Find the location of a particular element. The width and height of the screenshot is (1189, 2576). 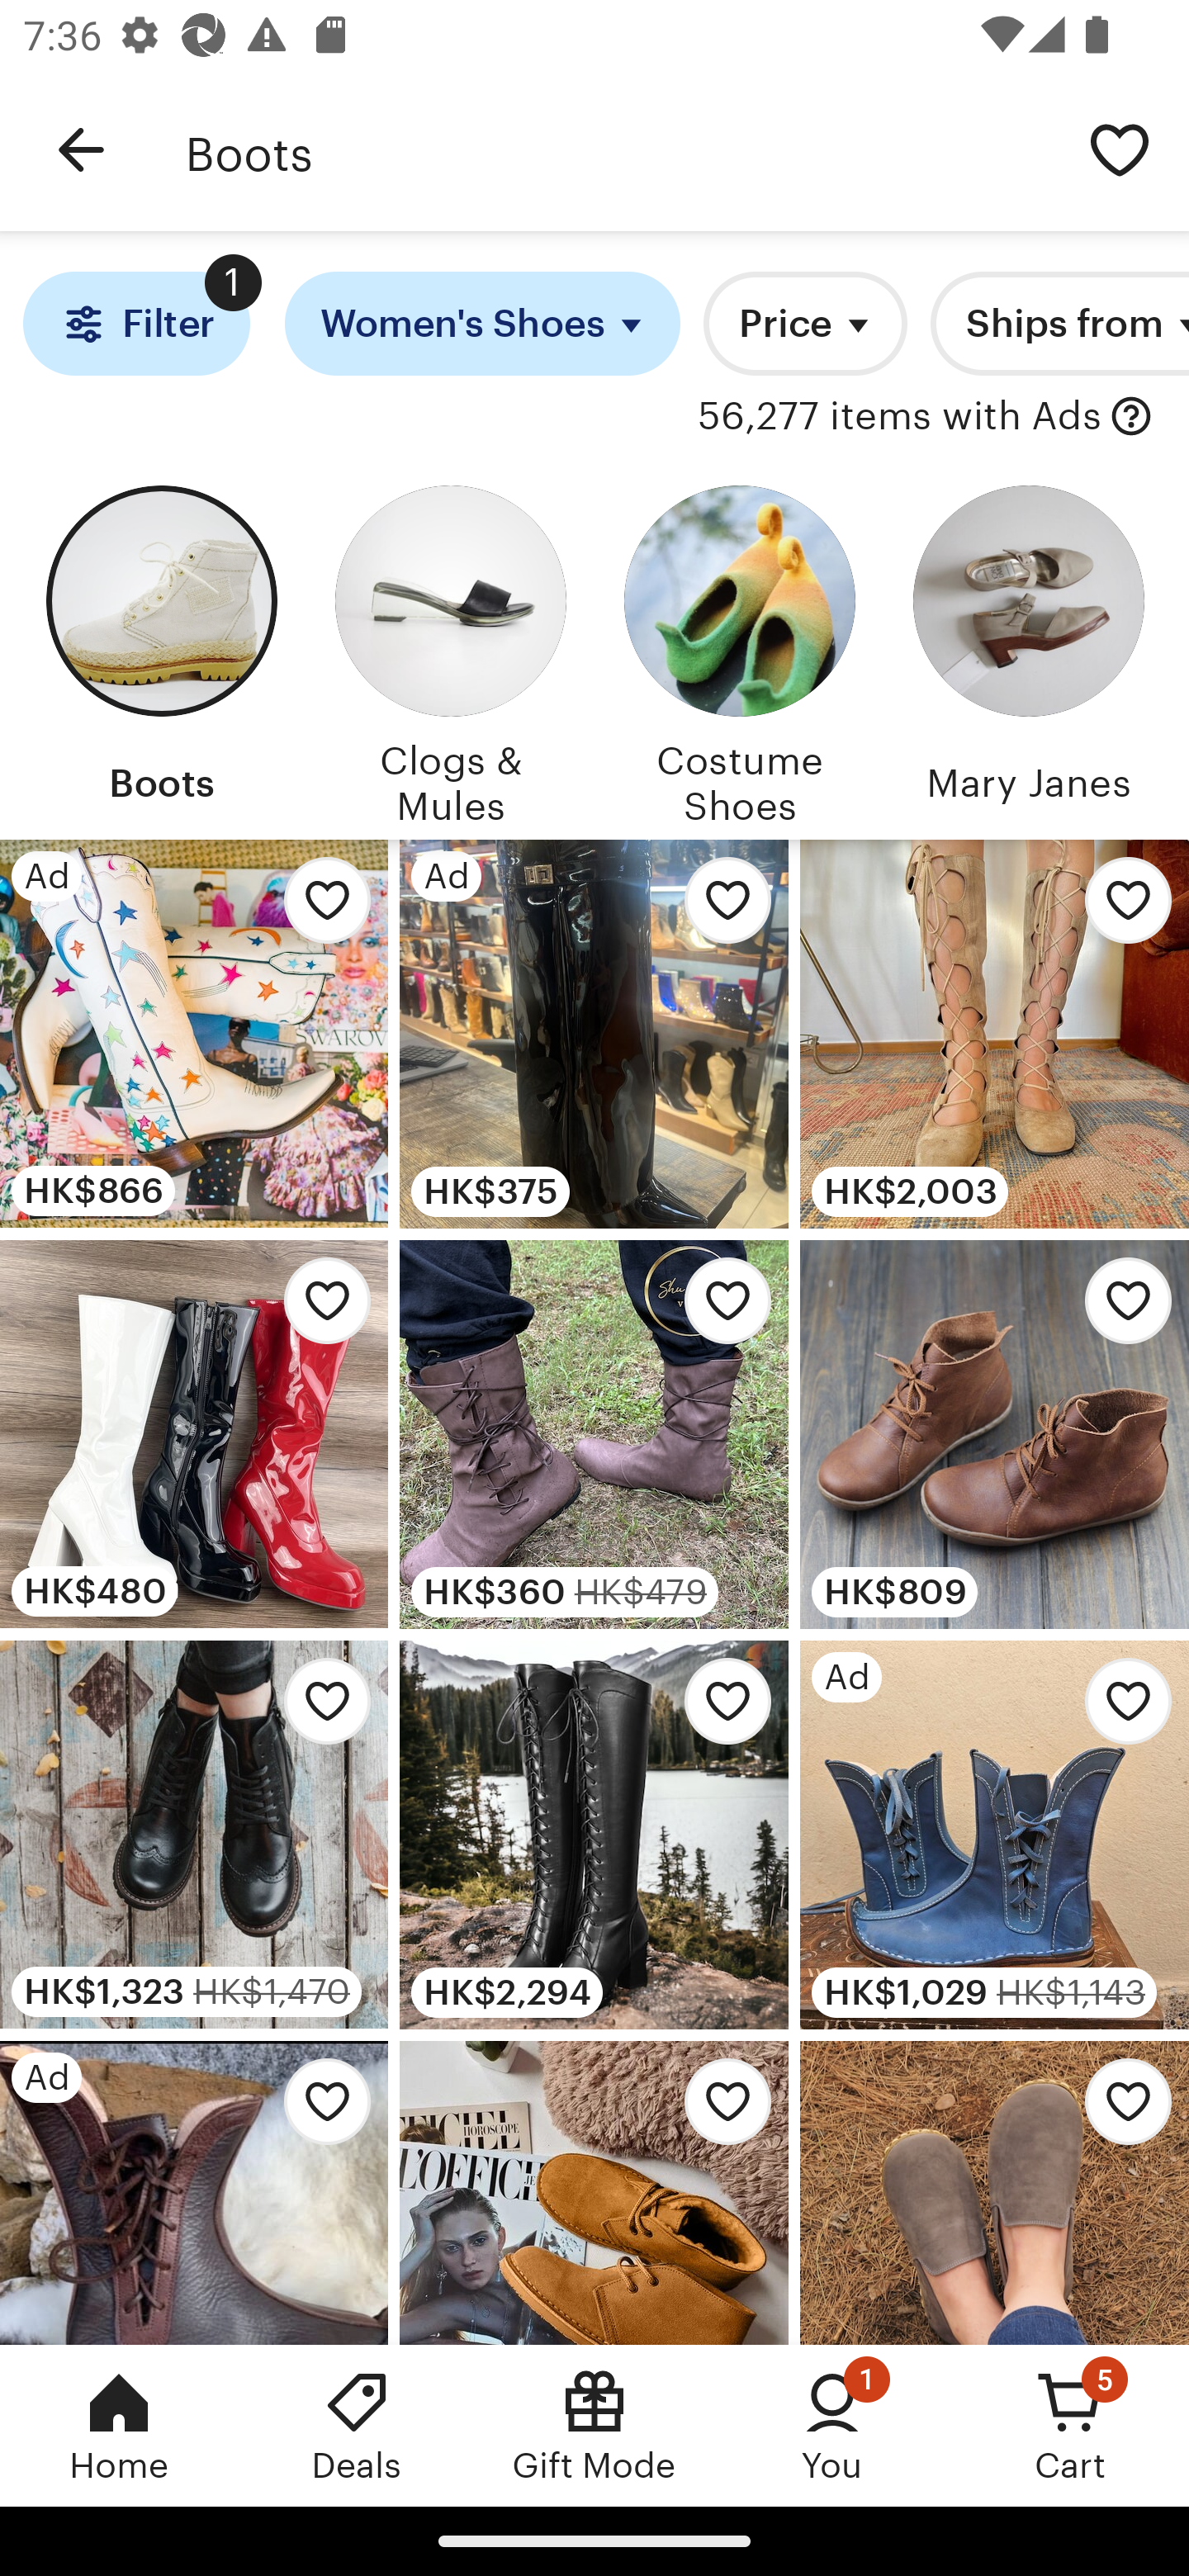

Mary Janes is located at coordinates (1028, 651).